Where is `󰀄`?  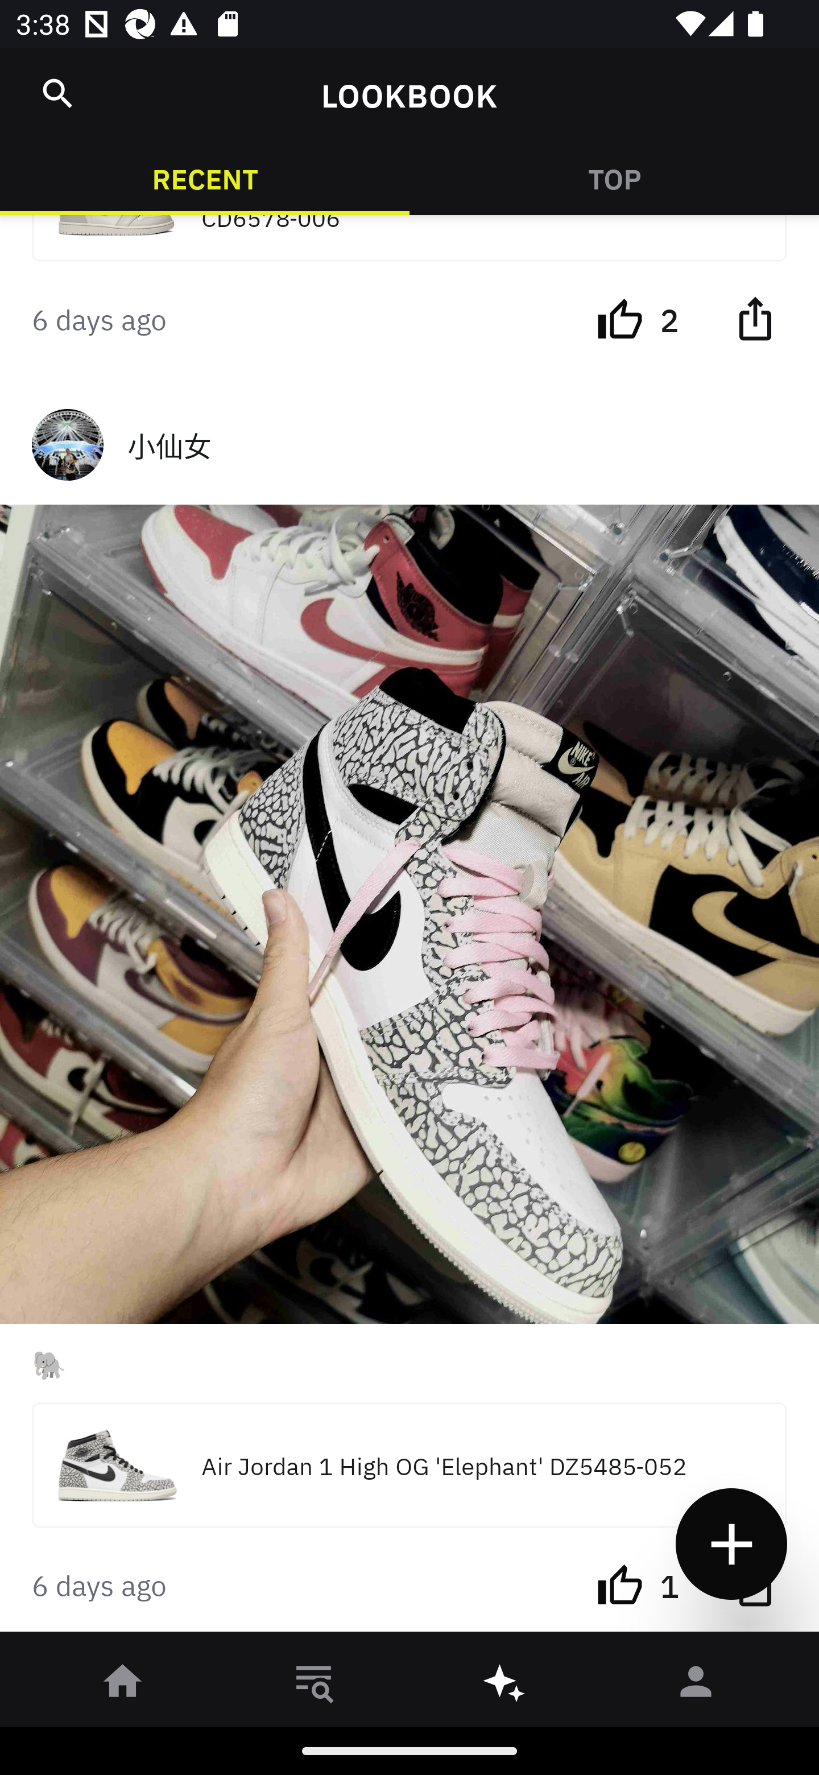
󰀄 is located at coordinates (696, 1685).